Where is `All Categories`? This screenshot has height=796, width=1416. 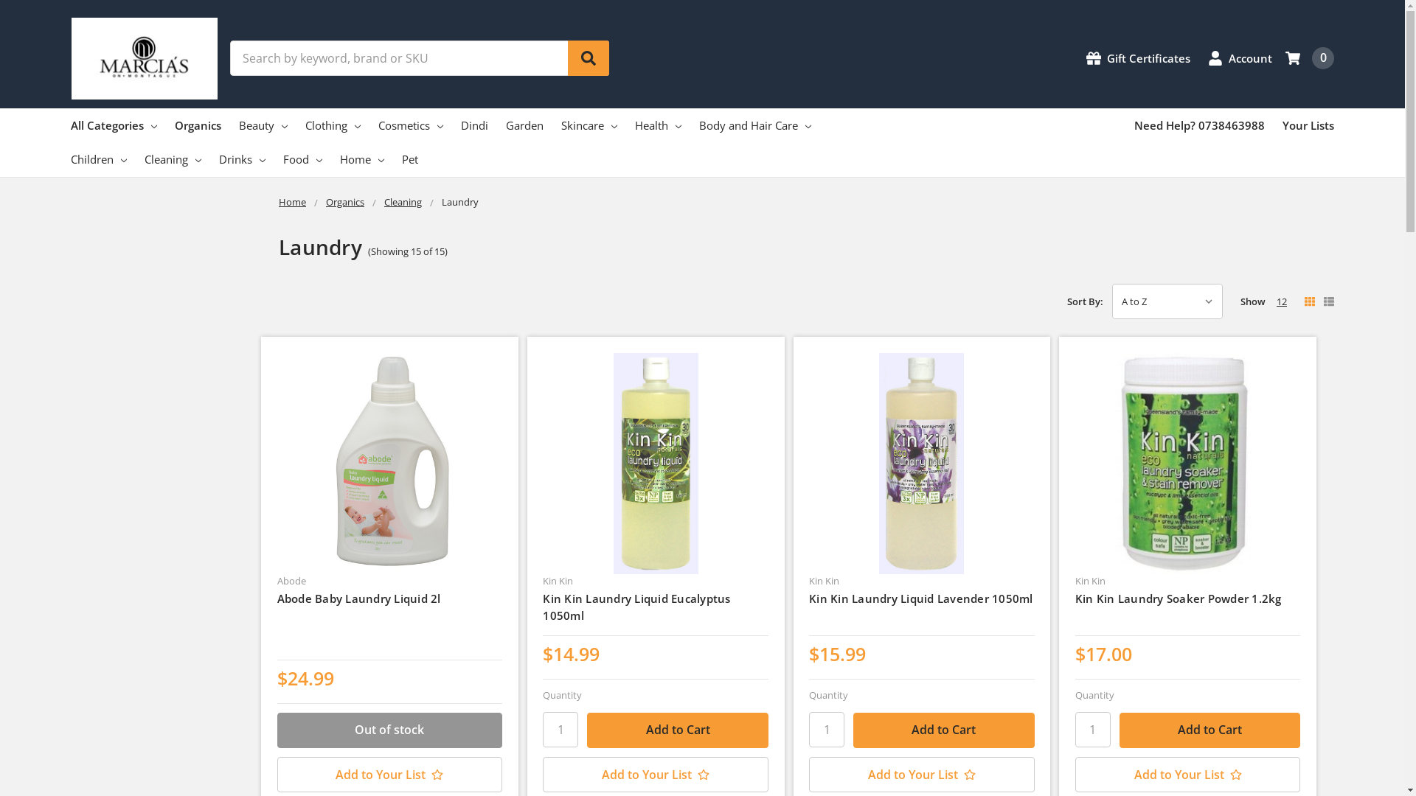 All Categories is located at coordinates (114, 125).